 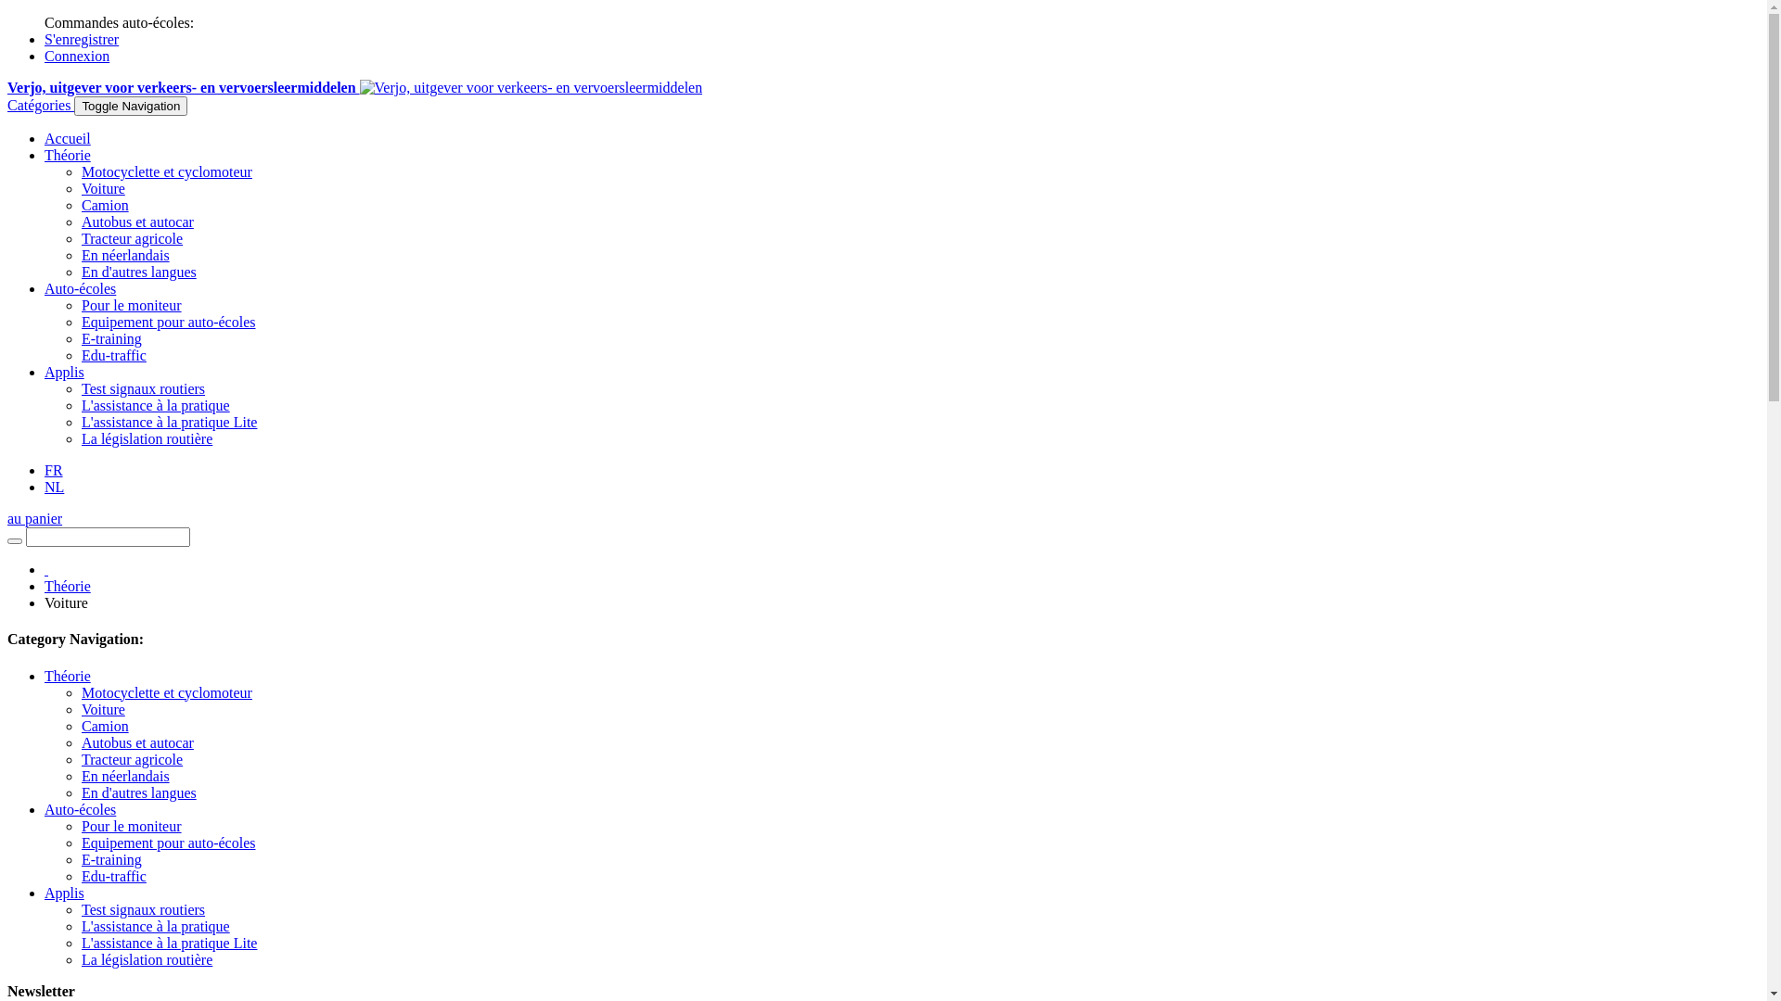 I want to click on Pour le moniteur, so click(x=132, y=826).